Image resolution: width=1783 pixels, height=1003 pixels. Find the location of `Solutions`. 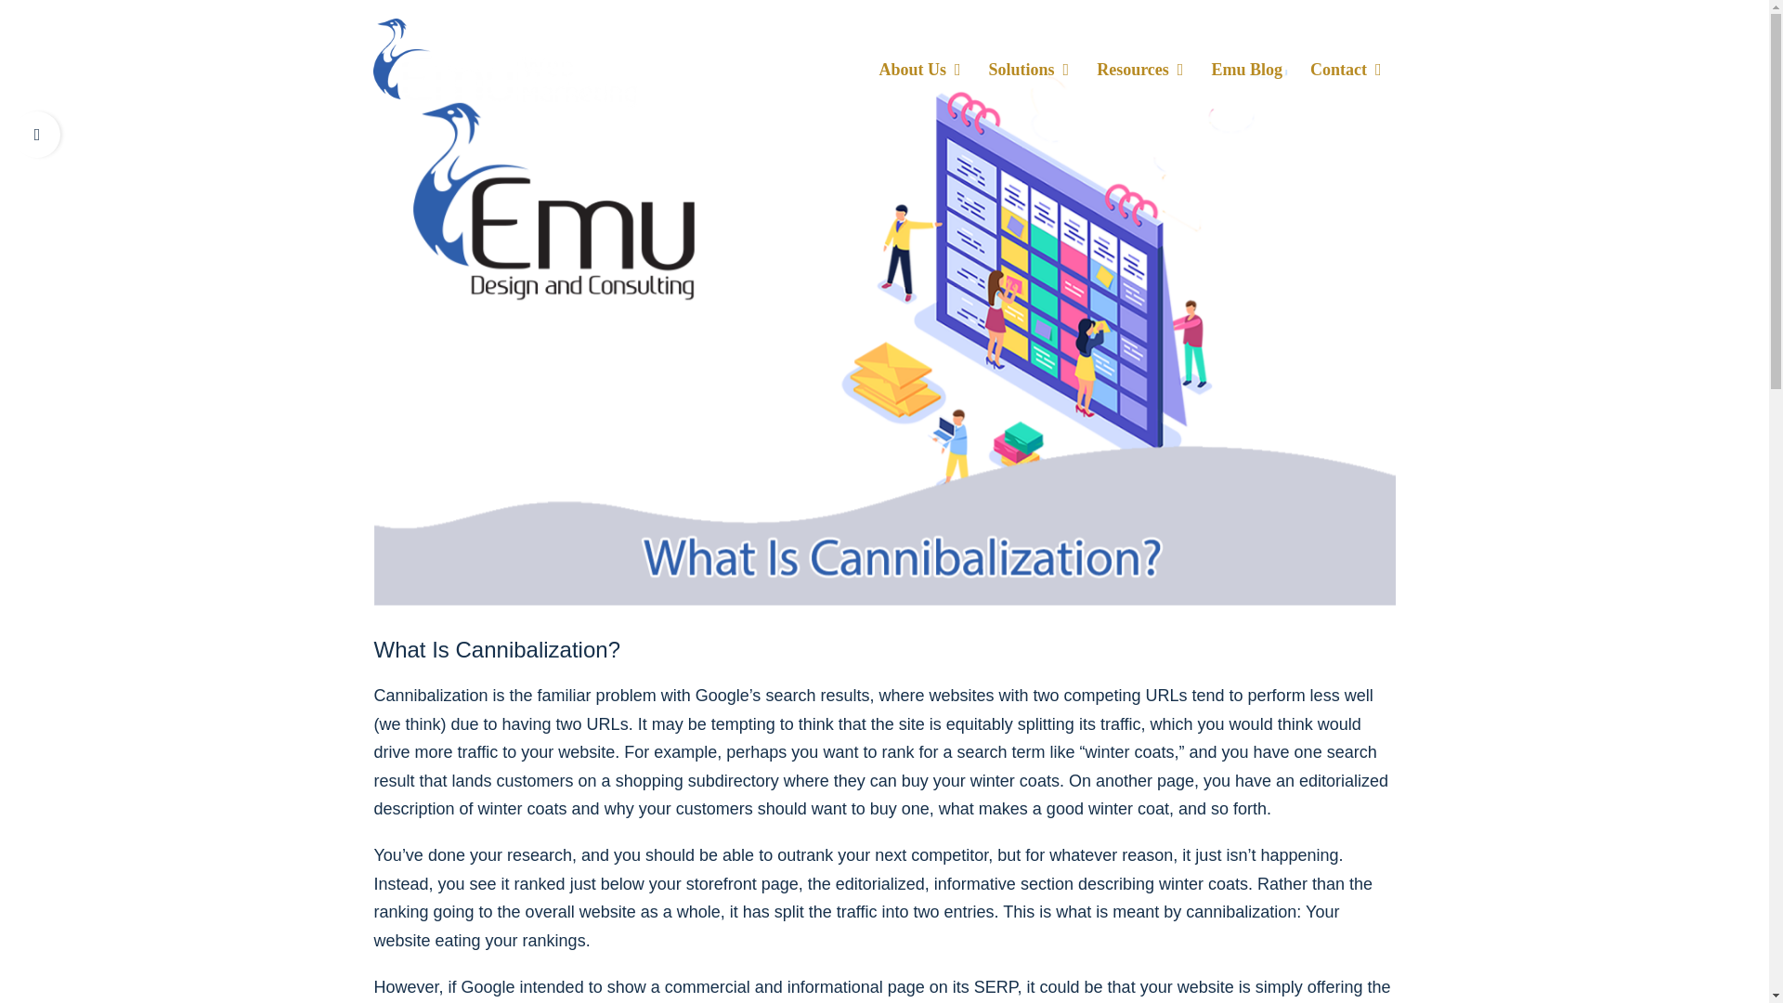

Solutions is located at coordinates (1029, 62).